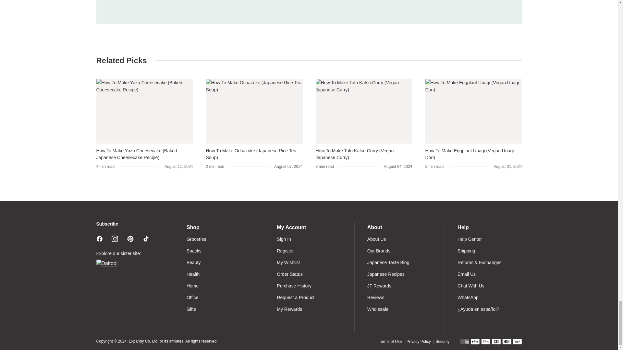  I want to click on Japanese Taste on TikTok, so click(146, 239).